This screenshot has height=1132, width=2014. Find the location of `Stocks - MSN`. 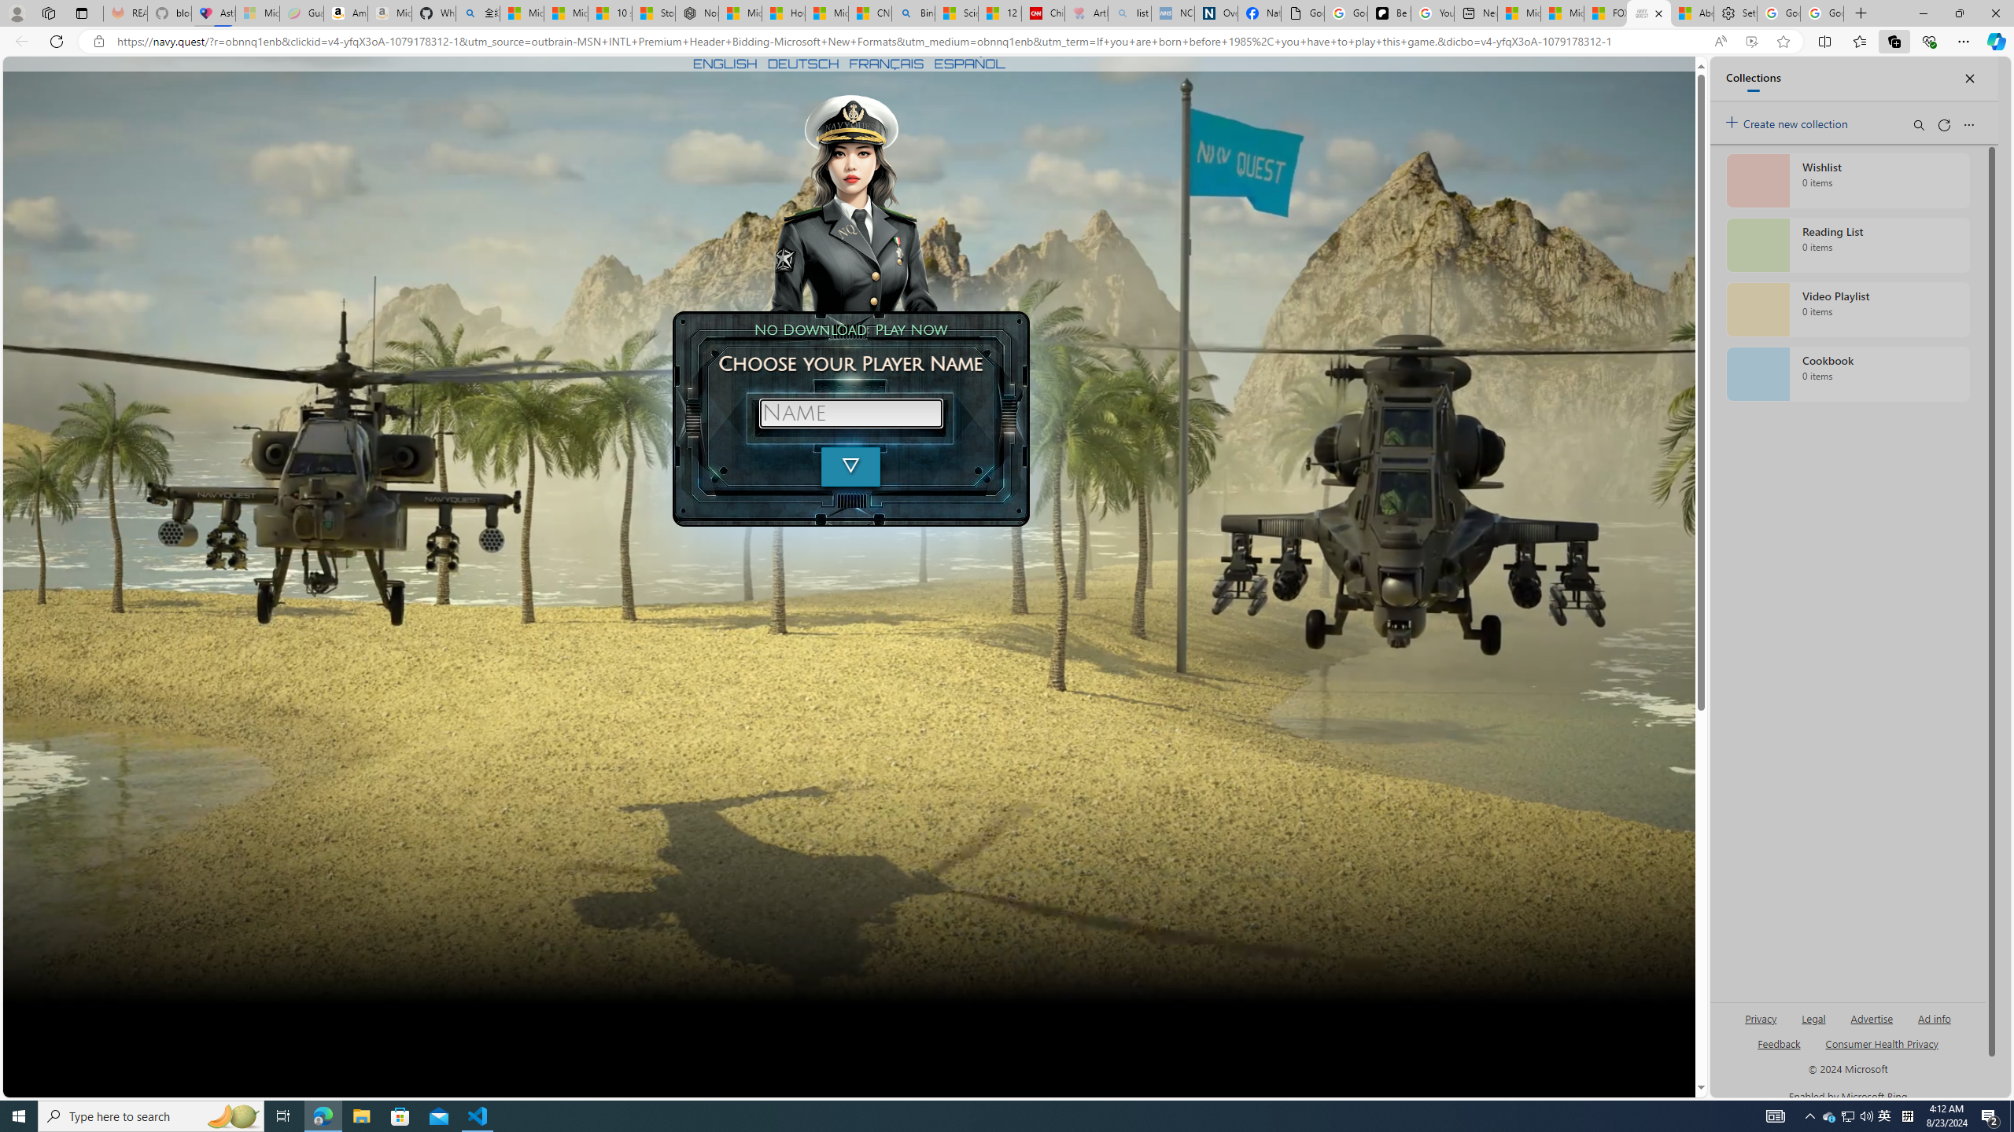

Stocks - MSN is located at coordinates (655, 13).